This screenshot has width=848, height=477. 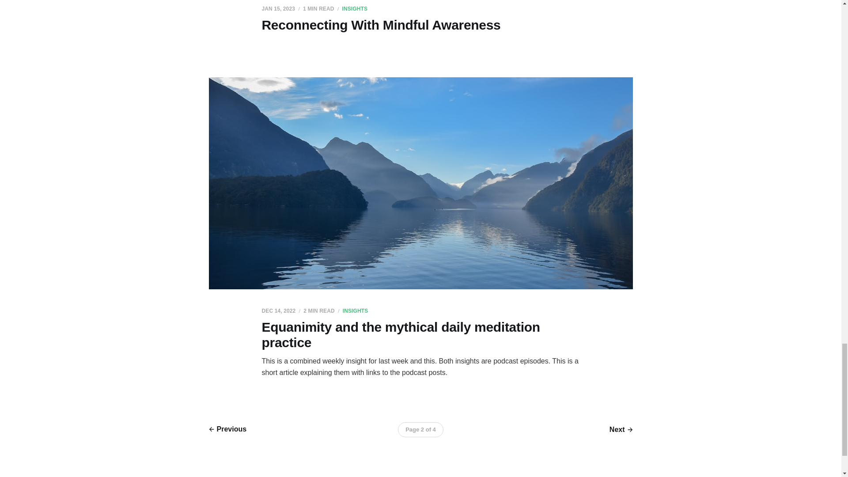 I want to click on Reconnecting With Mindful Awareness, so click(x=381, y=25).